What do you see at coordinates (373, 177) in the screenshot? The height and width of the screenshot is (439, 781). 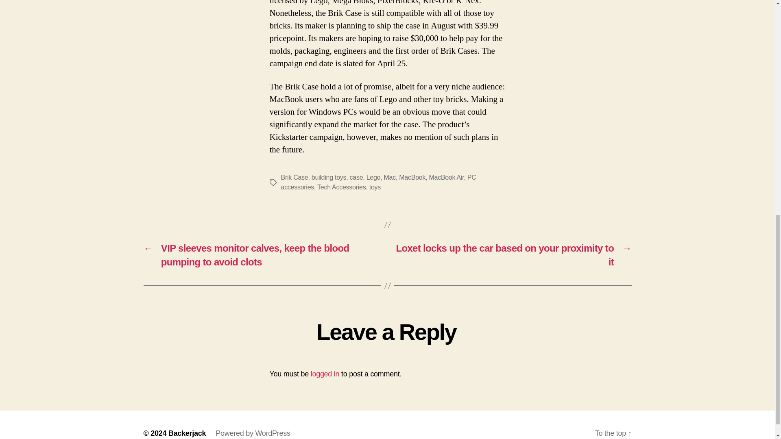 I see `Lego` at bounding box center [373, 177].